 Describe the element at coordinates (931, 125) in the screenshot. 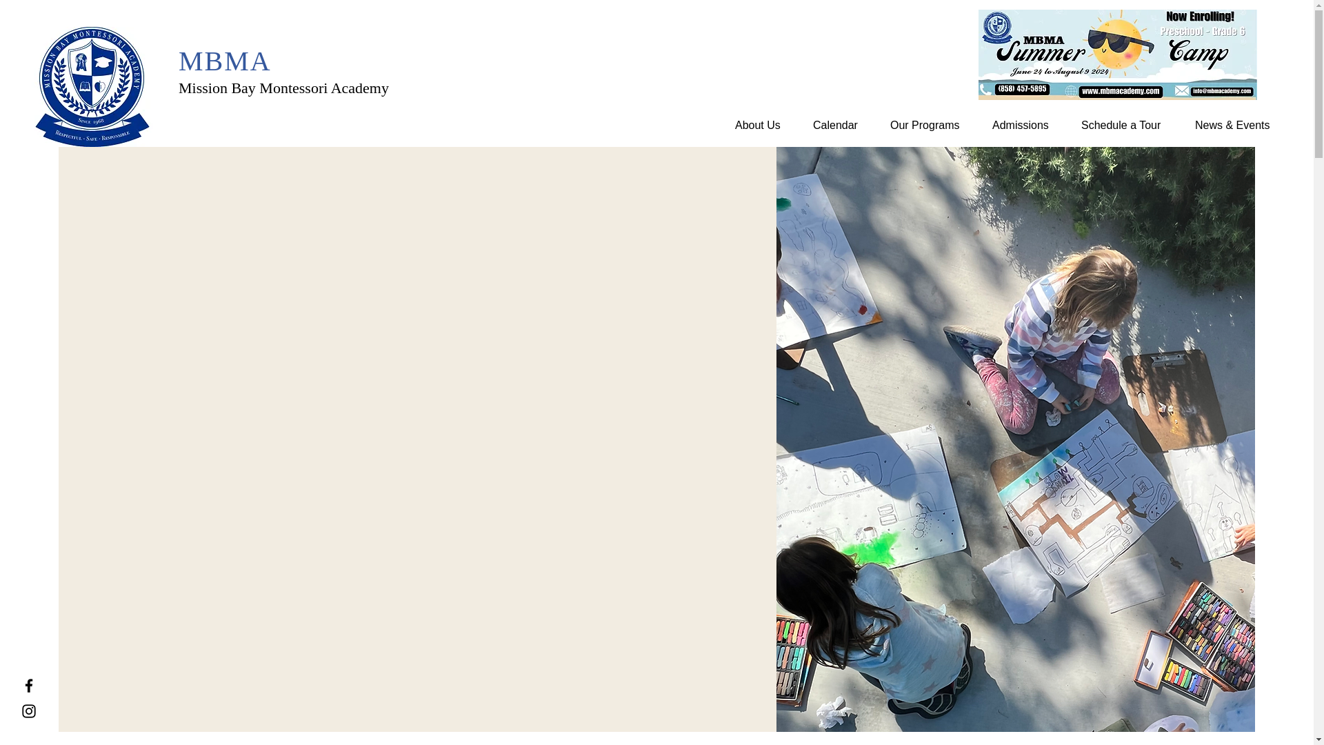

I see `Our Programs` at that location.